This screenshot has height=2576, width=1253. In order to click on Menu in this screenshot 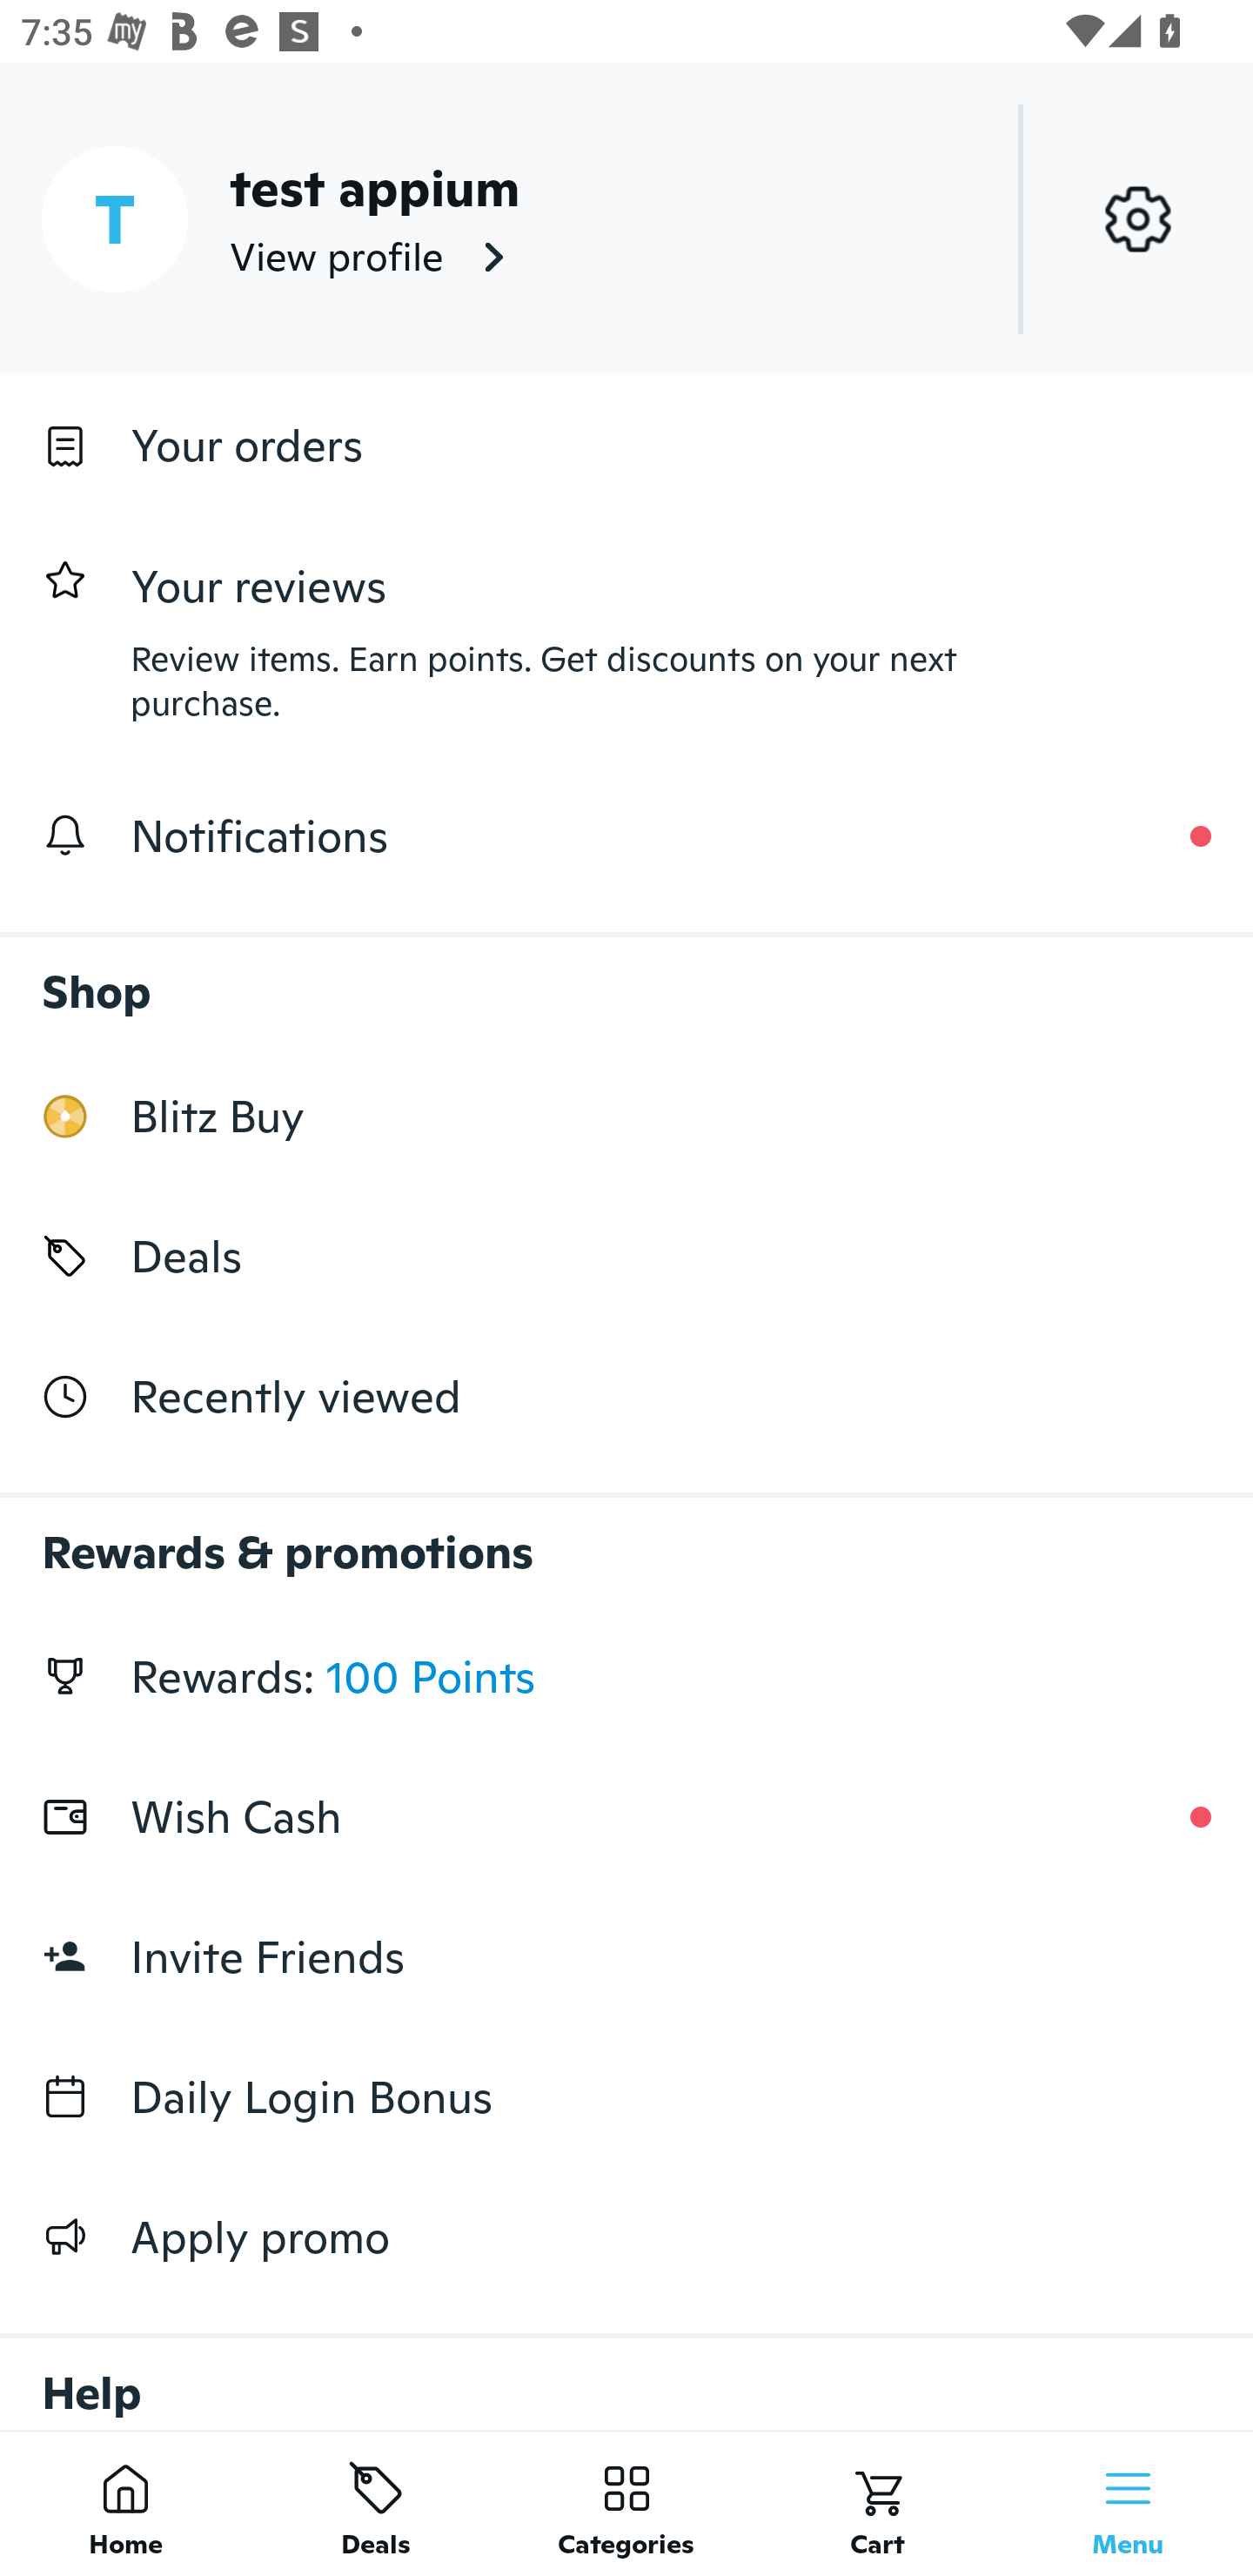, I will do `click(1128, 2503)`.